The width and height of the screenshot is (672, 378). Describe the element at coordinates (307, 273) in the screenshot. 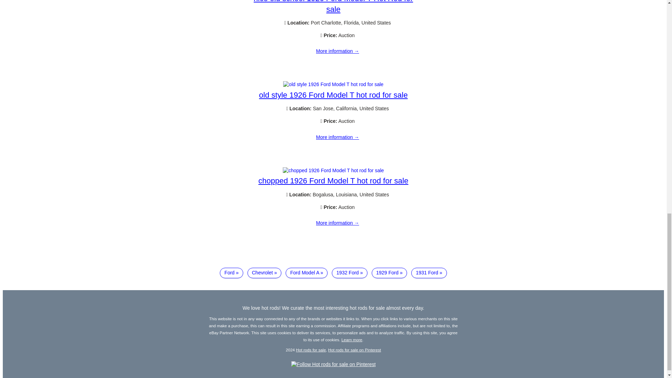

I see `Ford Model A` at that location.